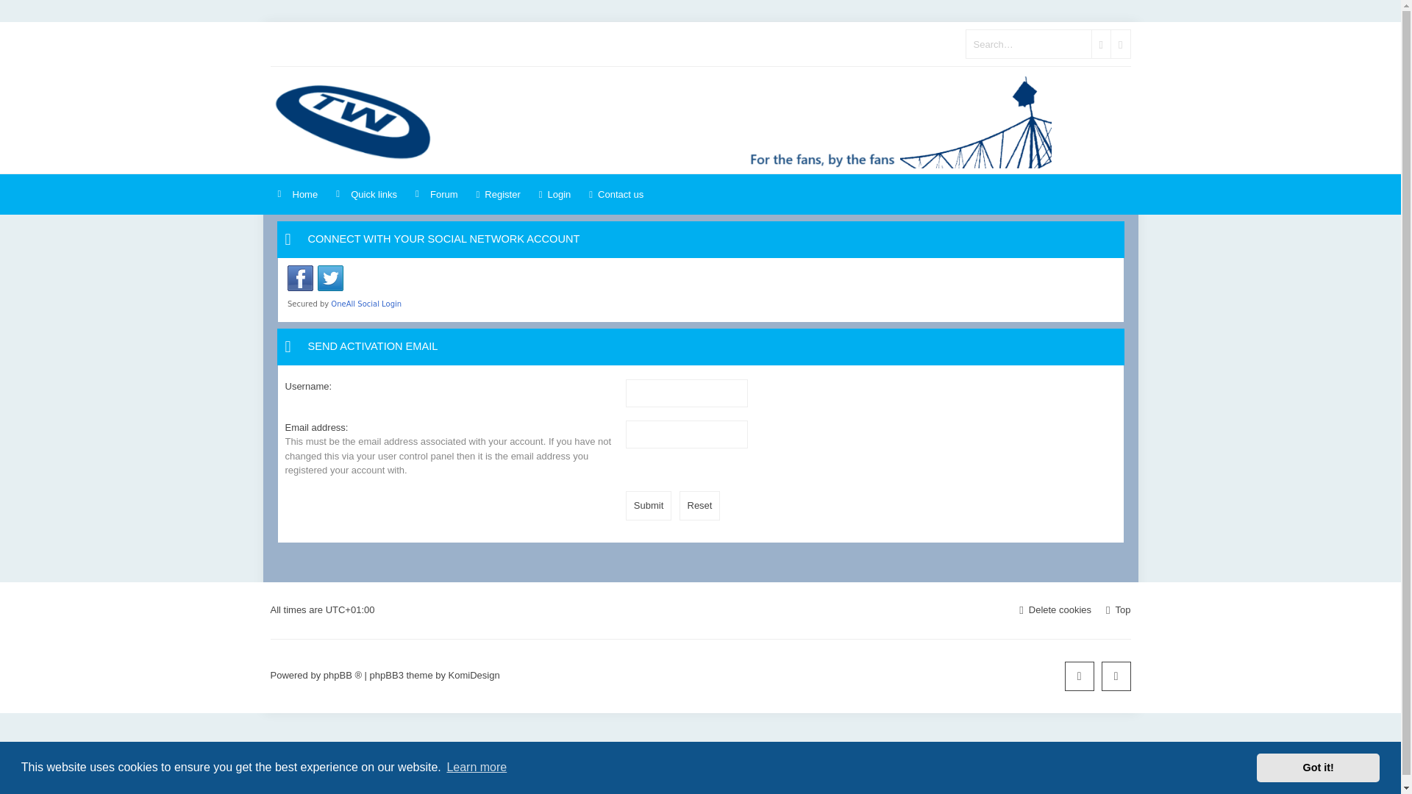 The height and width of the screenshot is (794, 1412). What do you see at coordinates (1080, 676) in the screenshot?
I see `Follow us on facebook` at bounding box center [1080, 676].